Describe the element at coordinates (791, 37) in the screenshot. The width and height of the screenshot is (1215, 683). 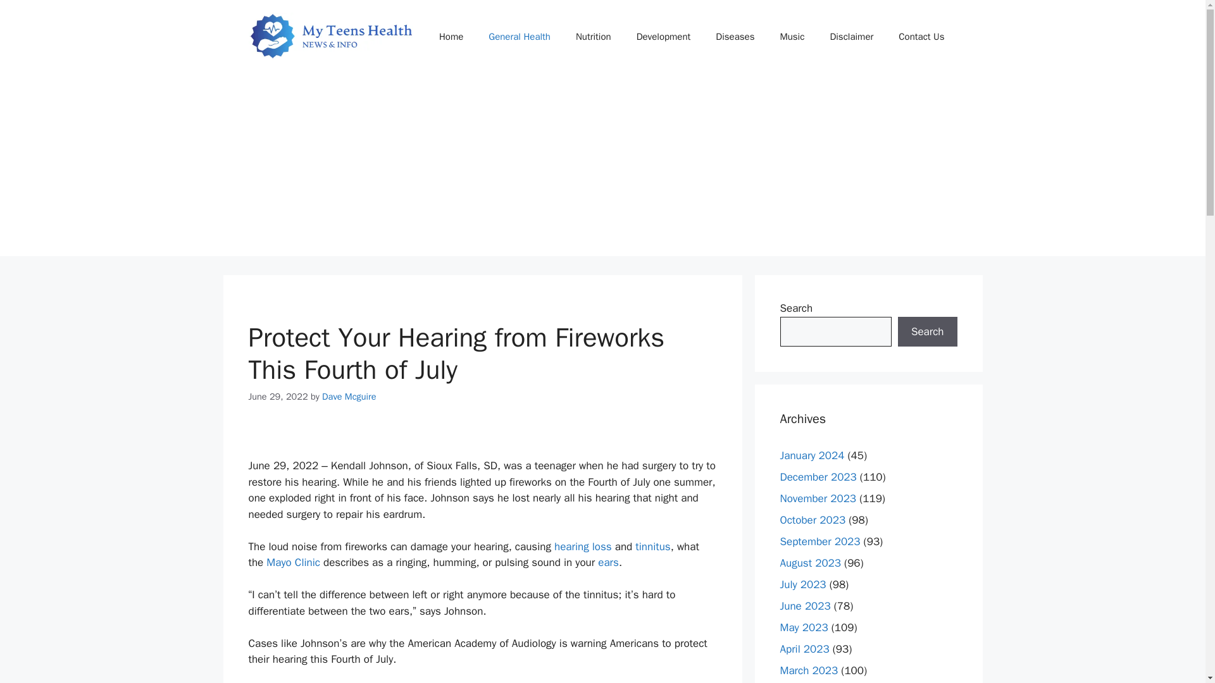
I see `Music` at that location.